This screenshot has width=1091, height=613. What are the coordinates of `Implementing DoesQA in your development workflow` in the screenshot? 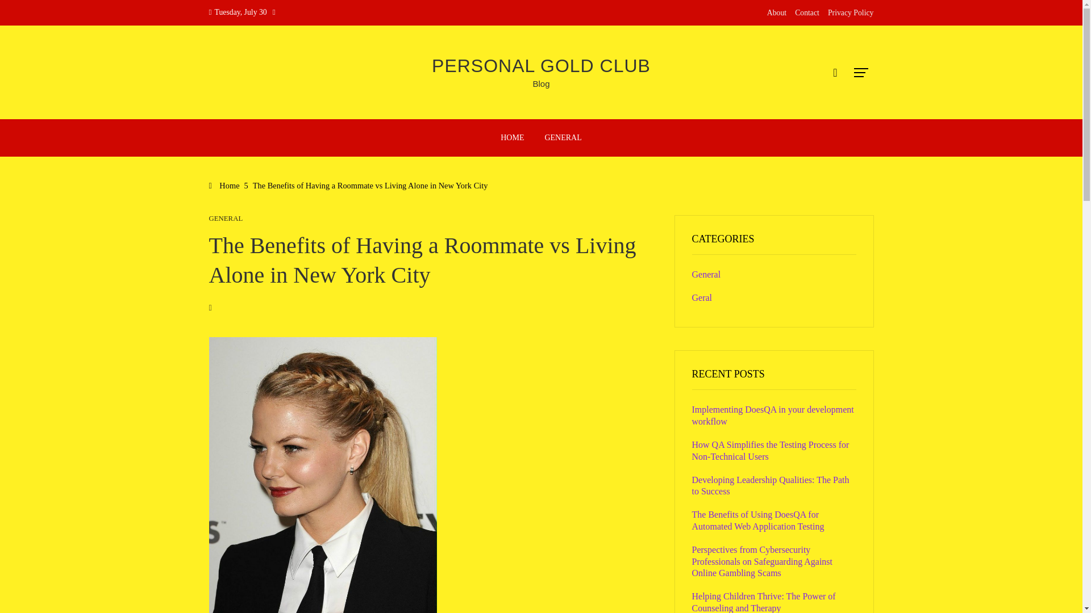 It's located at (773, 415).